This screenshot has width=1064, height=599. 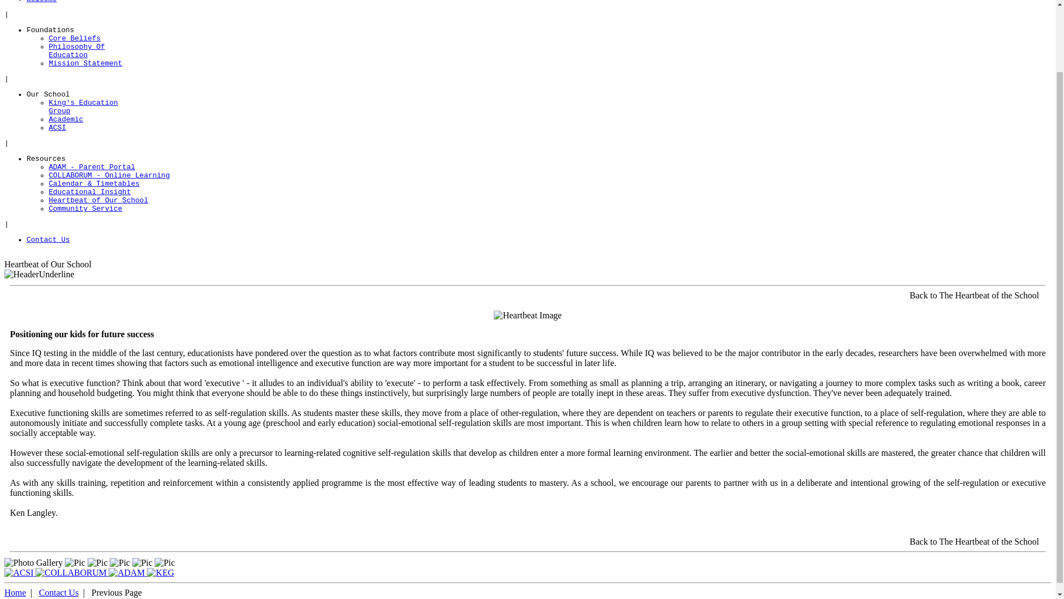 I want to click on Back to The Heartbeat of the School, so click(x=974, y=295).